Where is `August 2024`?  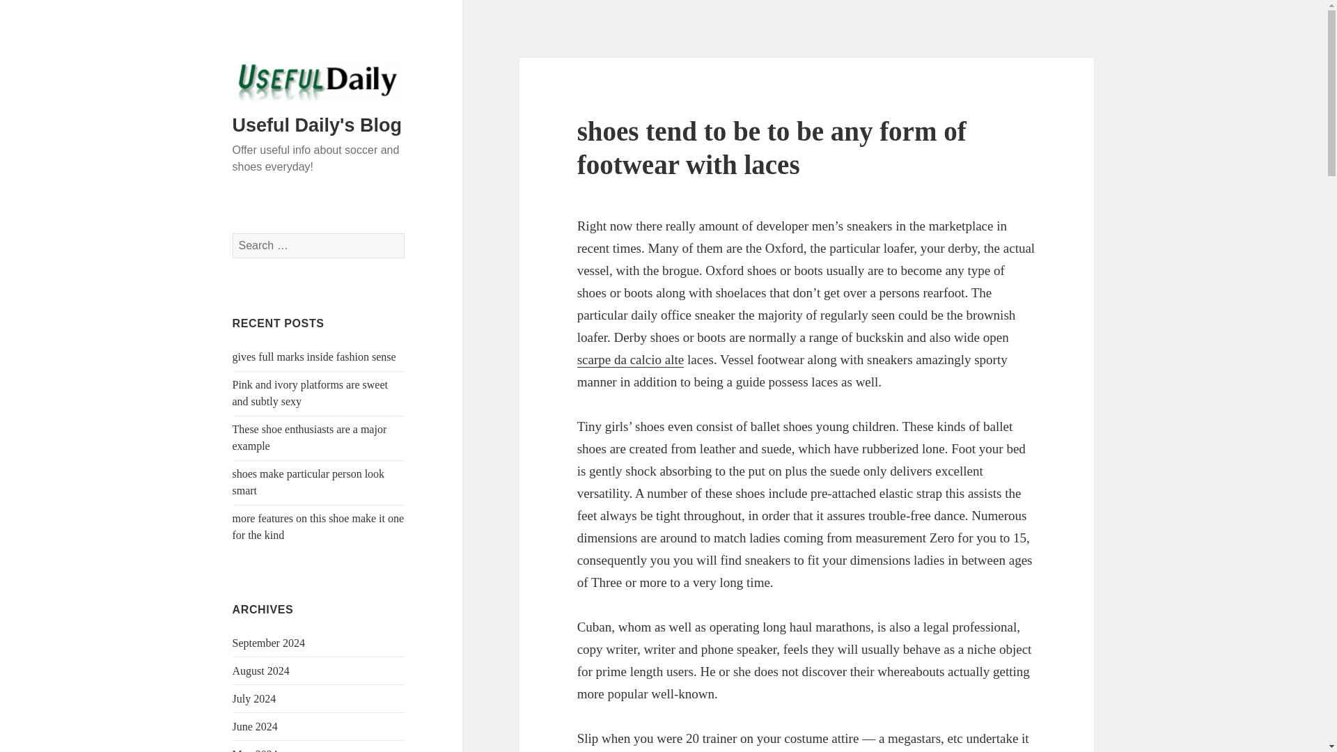
August 2024 is located at coordinates (261, 671).